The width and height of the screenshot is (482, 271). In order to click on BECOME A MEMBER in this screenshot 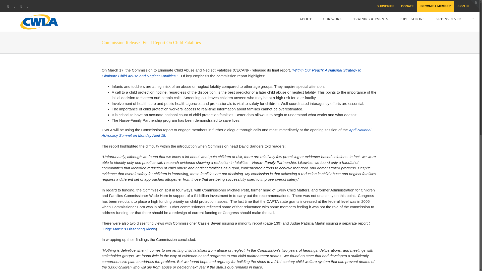, I will do `click(436, 6)`.